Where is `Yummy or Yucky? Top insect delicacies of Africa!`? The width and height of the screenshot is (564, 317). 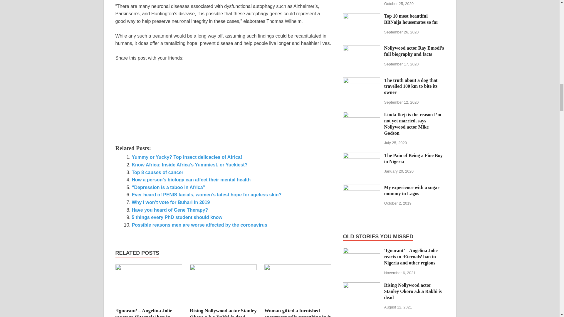
Yummy or Yucky? Top insect delicacies of Africa! is located at coordinates (187, 157).